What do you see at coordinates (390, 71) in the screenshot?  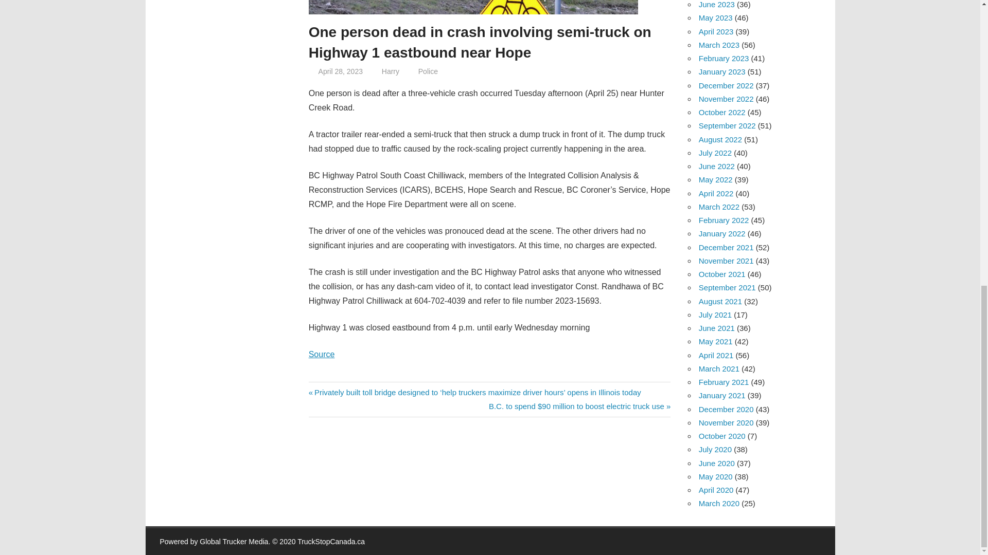 I see `View all posts by Harry` at bounding box center [390, 71].